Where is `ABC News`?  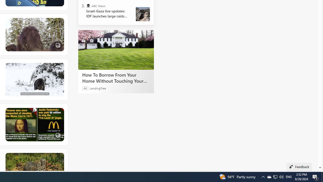
ABC News is located at coordinates (88, 6).